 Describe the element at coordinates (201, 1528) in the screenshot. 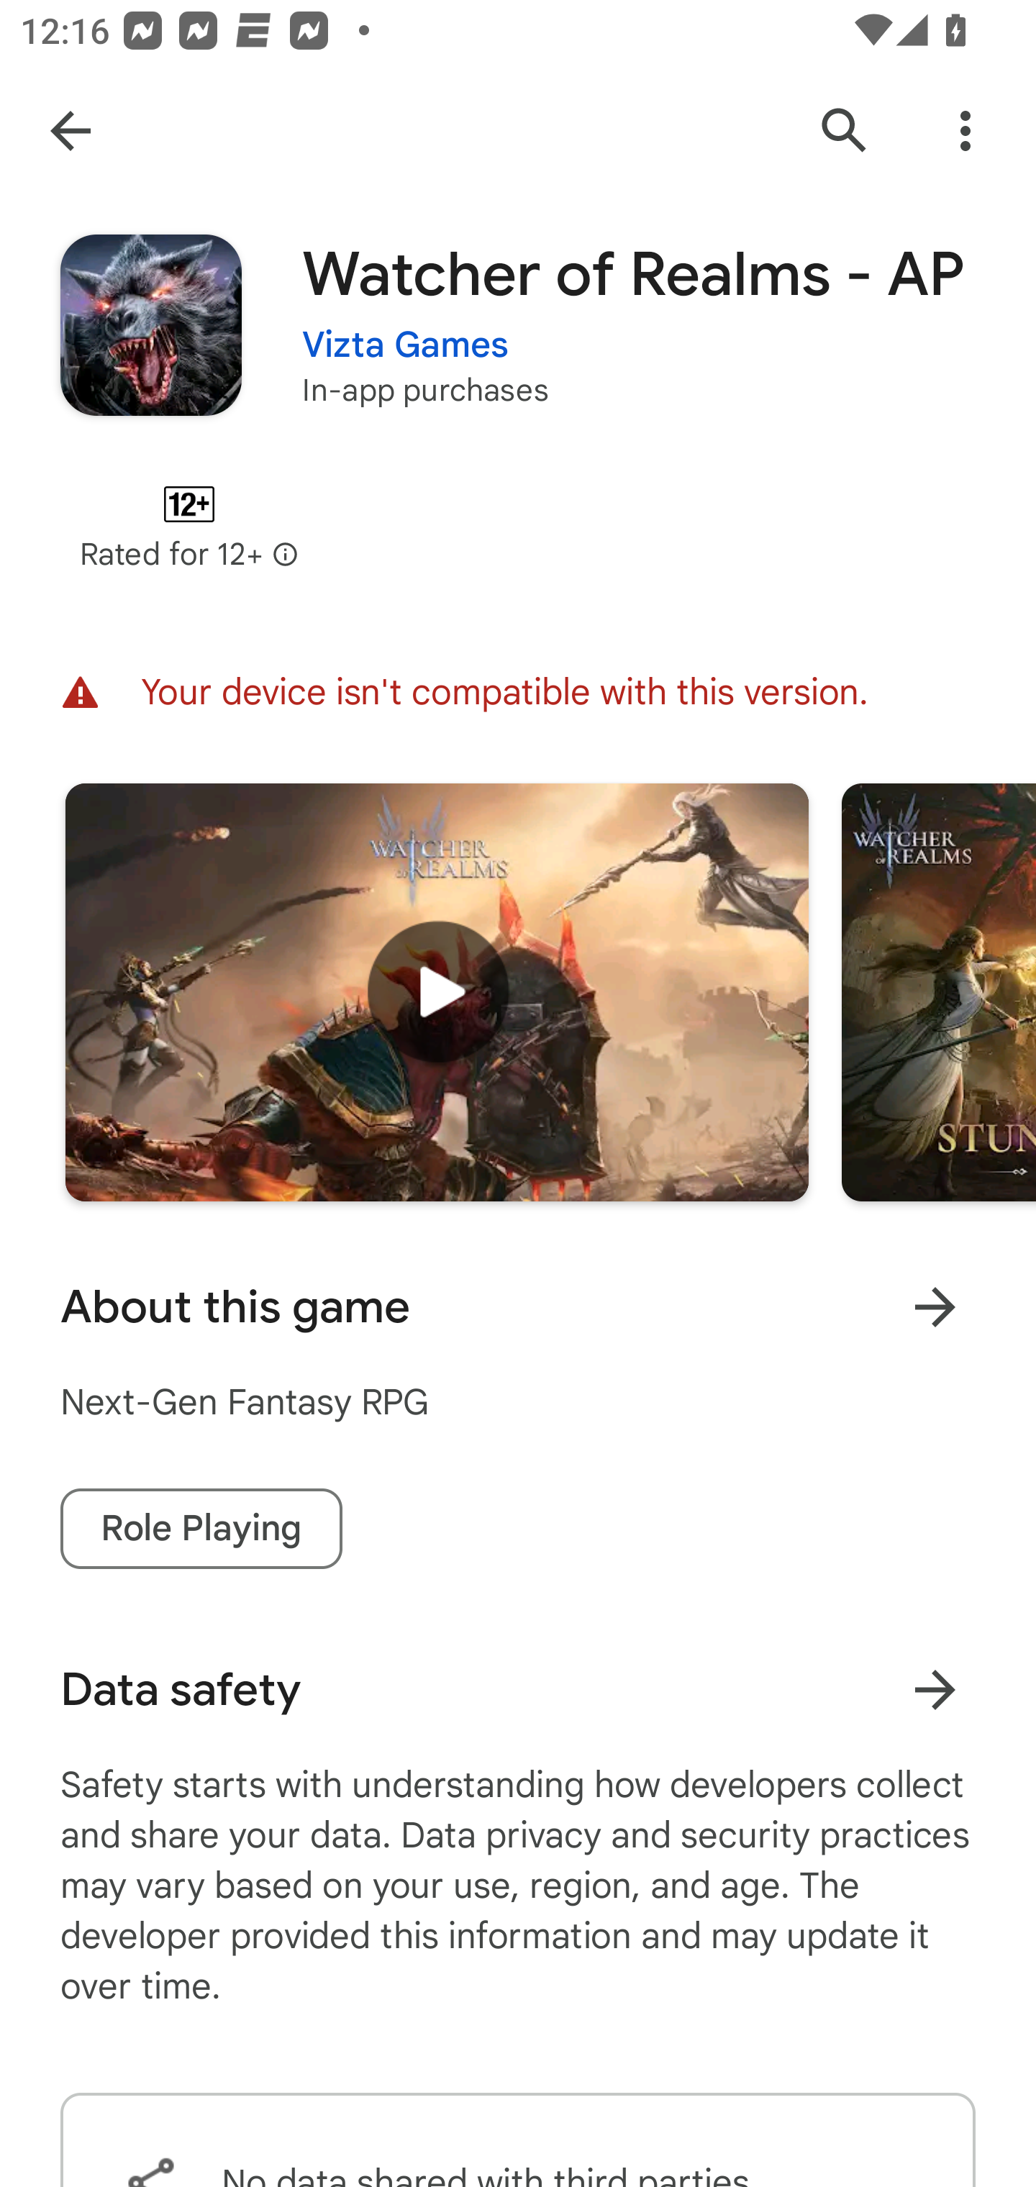

I see `Role Playing tag` at that location.